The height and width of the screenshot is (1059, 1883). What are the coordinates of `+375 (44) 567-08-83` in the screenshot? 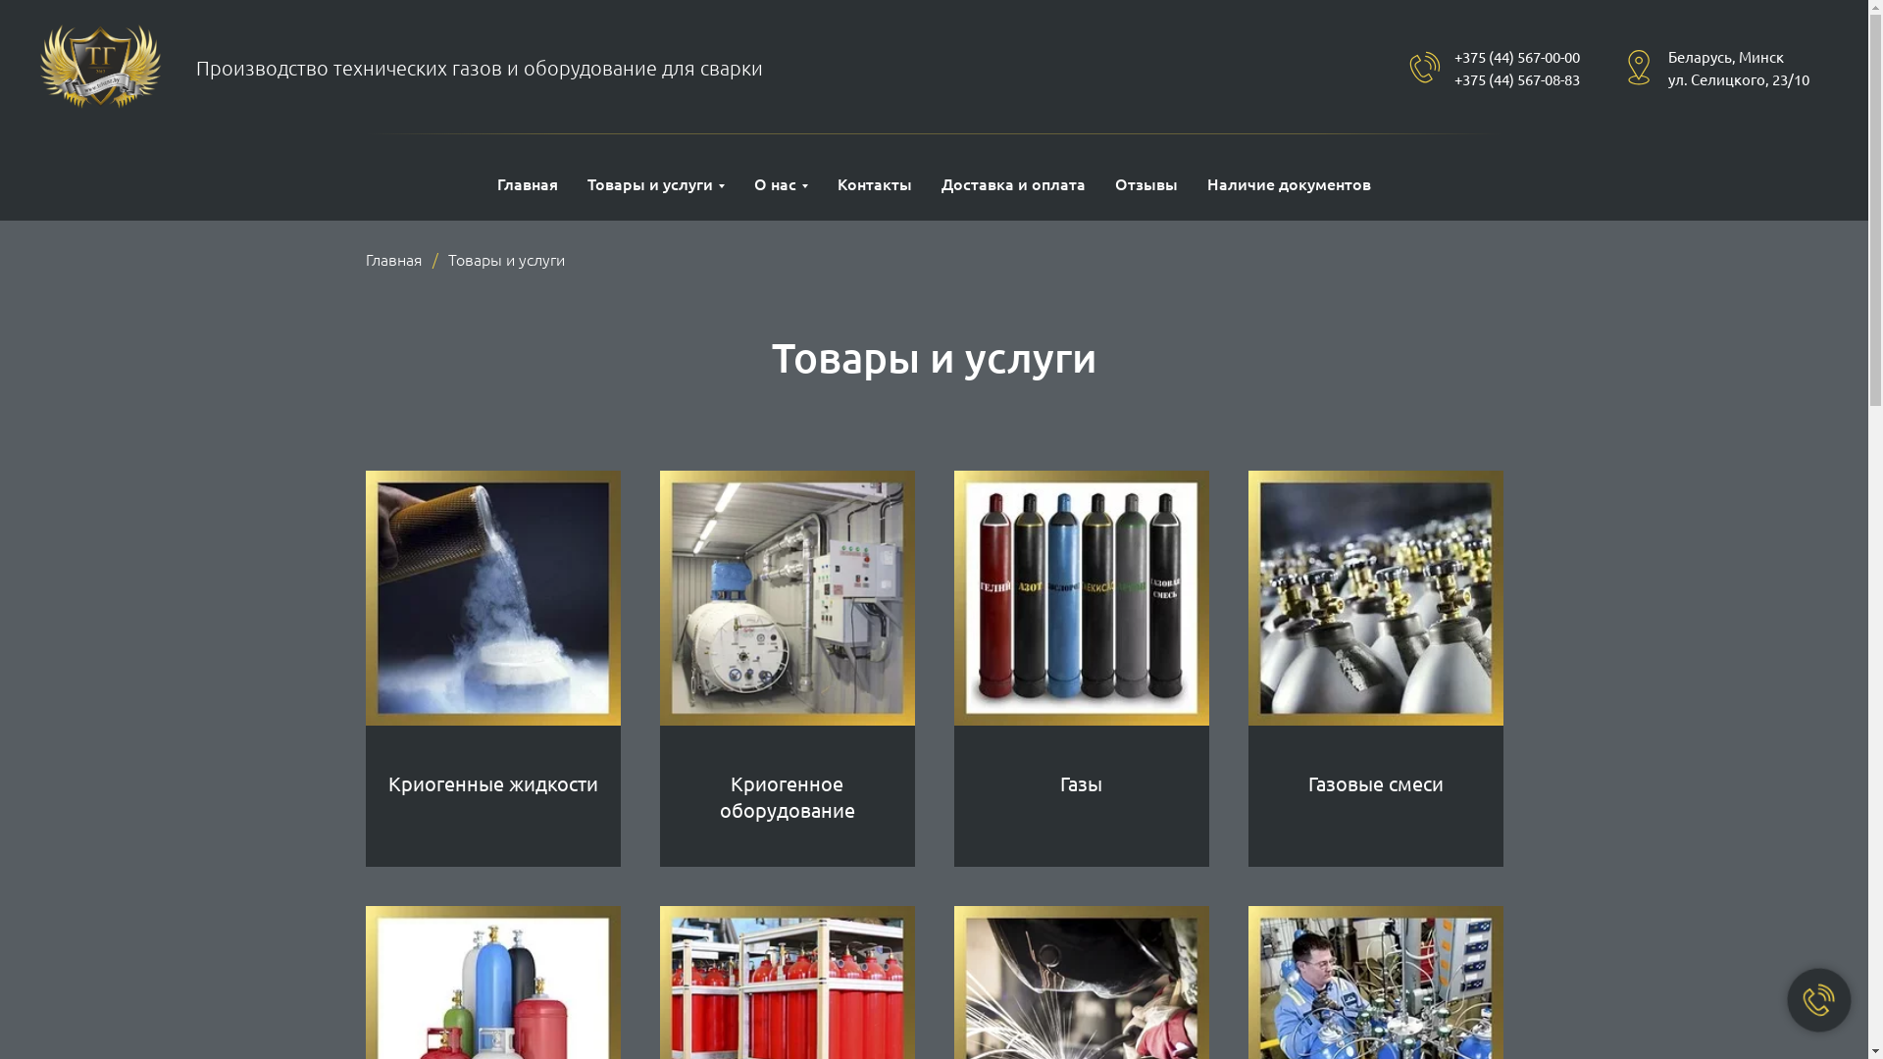 It's located at (1517, 78).